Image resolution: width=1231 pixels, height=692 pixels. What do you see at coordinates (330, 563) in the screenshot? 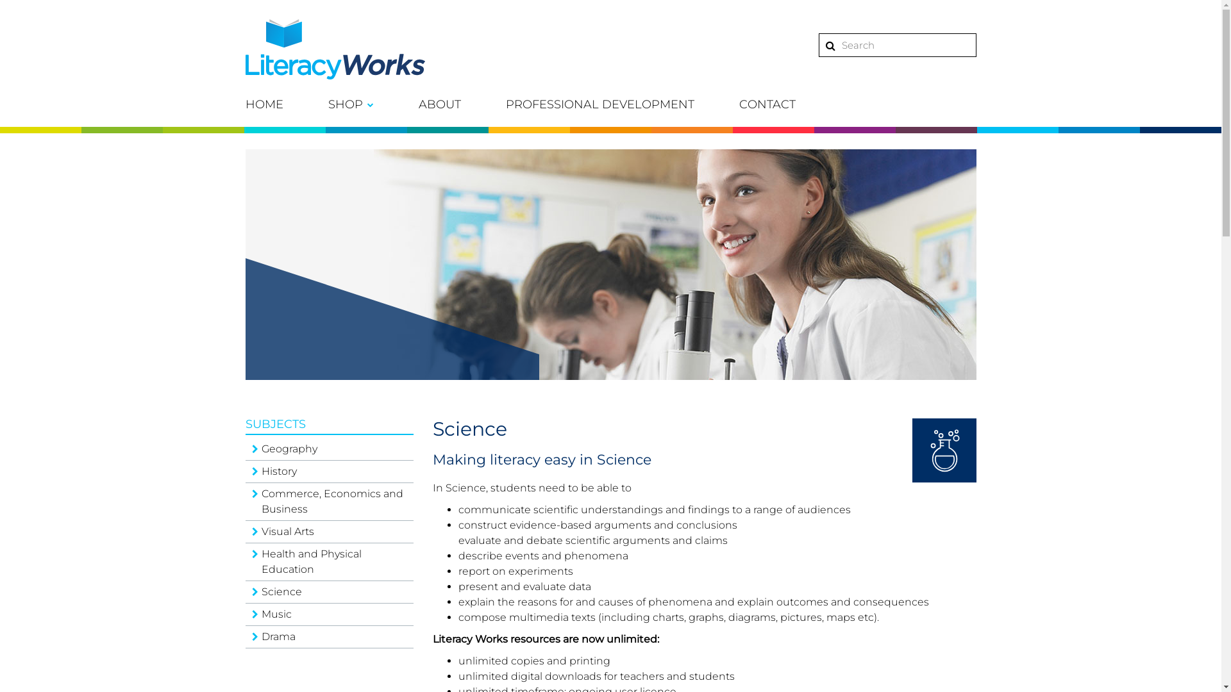
I see `Health and Physical Education` at bounding box center [330, 563].